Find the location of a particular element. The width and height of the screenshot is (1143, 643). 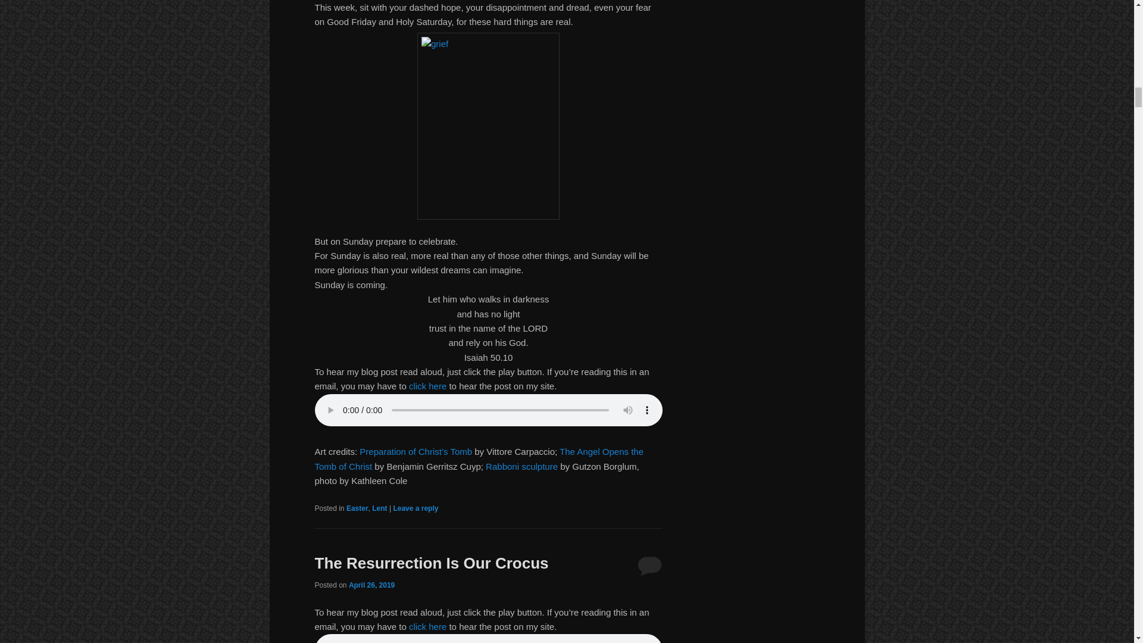

Easter is located at coordinates (357, 508).